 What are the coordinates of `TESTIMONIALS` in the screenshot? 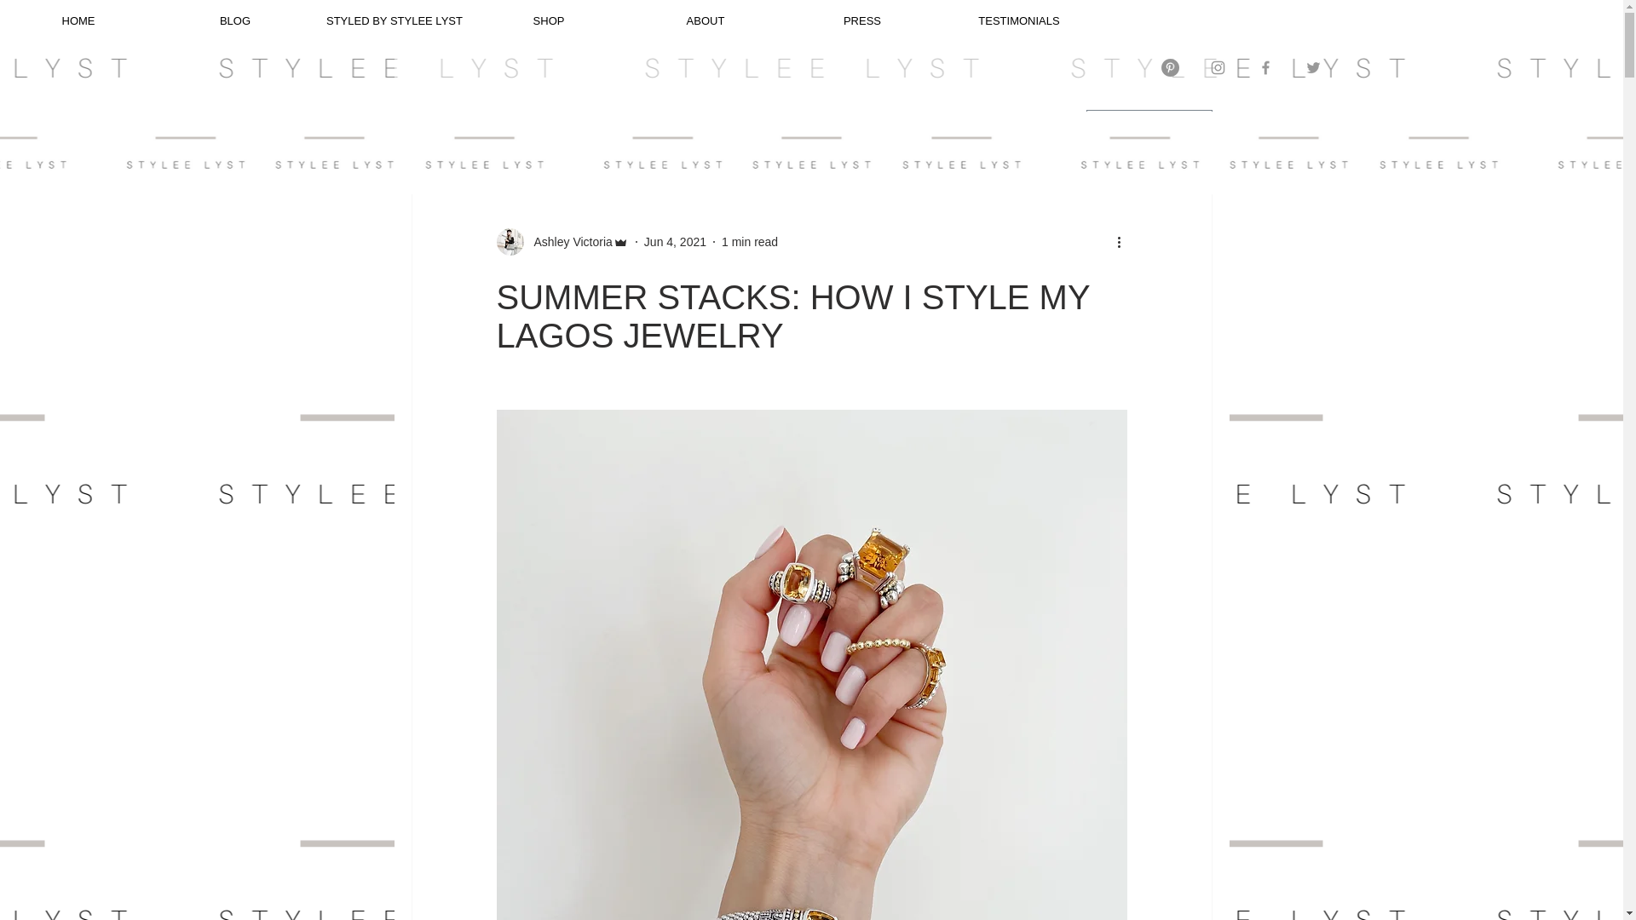 It's located at (1019, 20).